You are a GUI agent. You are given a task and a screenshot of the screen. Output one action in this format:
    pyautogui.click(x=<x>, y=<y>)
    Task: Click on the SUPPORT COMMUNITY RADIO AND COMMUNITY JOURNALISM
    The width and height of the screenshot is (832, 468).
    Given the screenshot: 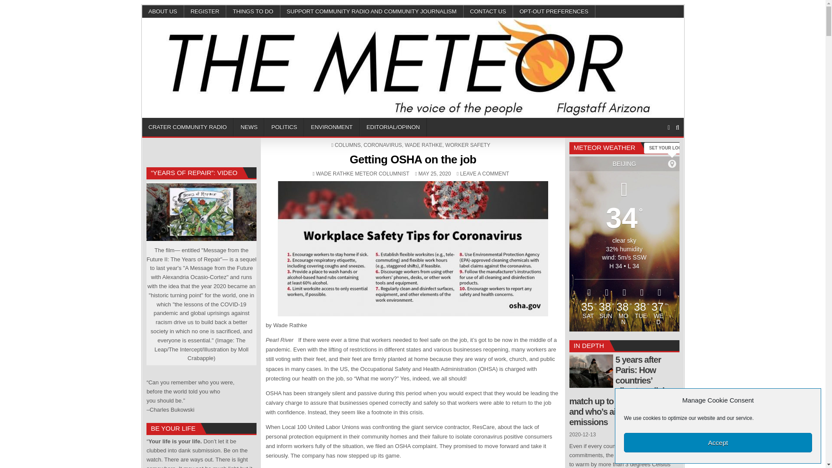 What is the action you would take?
    pyautogui.click(x=372, y=11)
    